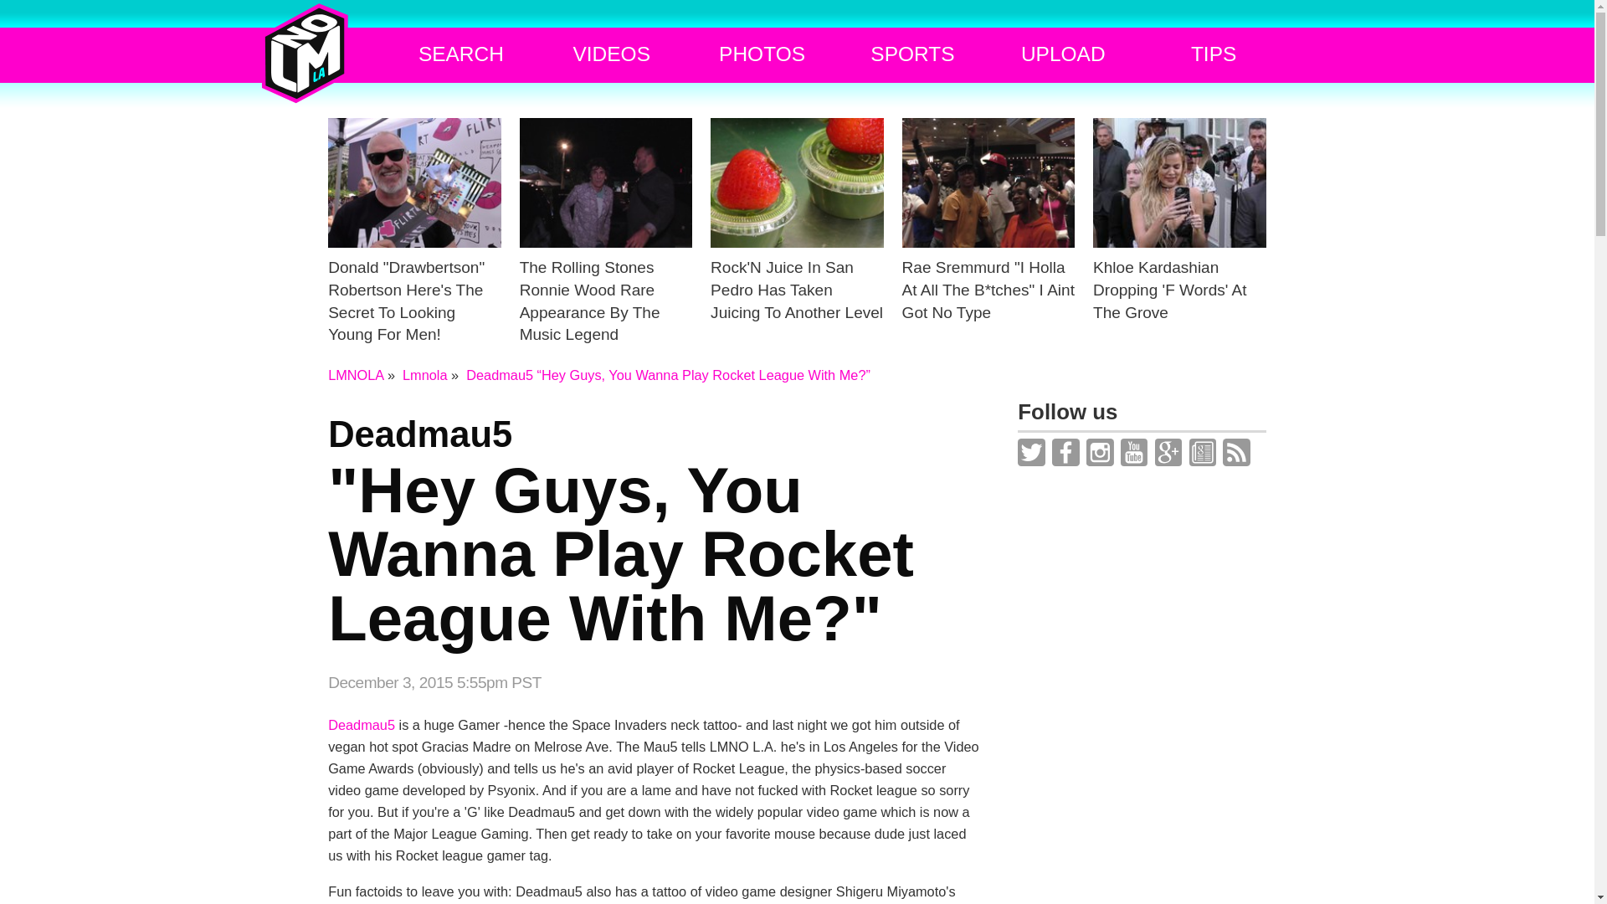 The height and width of the screenshot is (904, 1607). Describe the element at coordinates (425, 374) in the screenshot. I see `RockN Juice In San Pedro Has Taken Juicing To Another Level` at that location.